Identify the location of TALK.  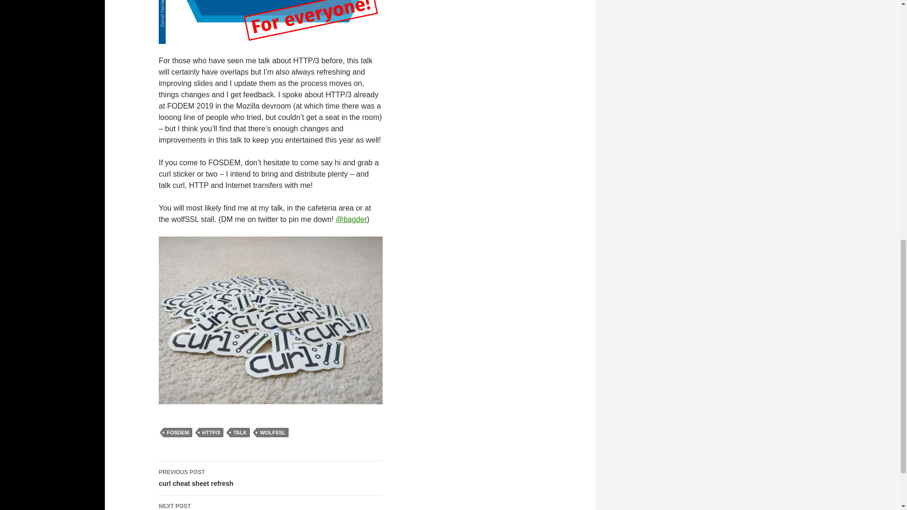
(240, 433).